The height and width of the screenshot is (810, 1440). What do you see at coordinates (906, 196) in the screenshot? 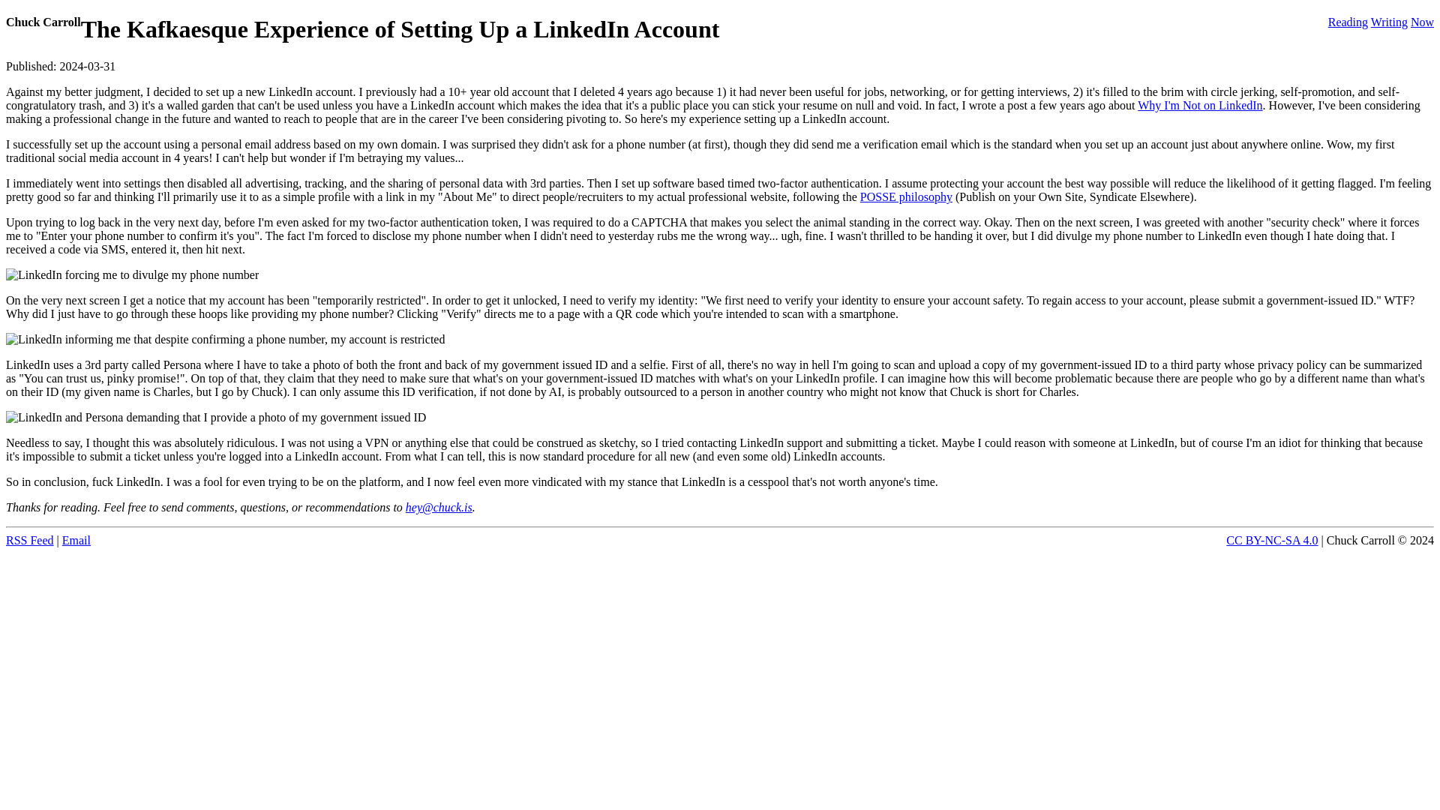
I see `POSSE philosophy` at bounding box center [906, 196].